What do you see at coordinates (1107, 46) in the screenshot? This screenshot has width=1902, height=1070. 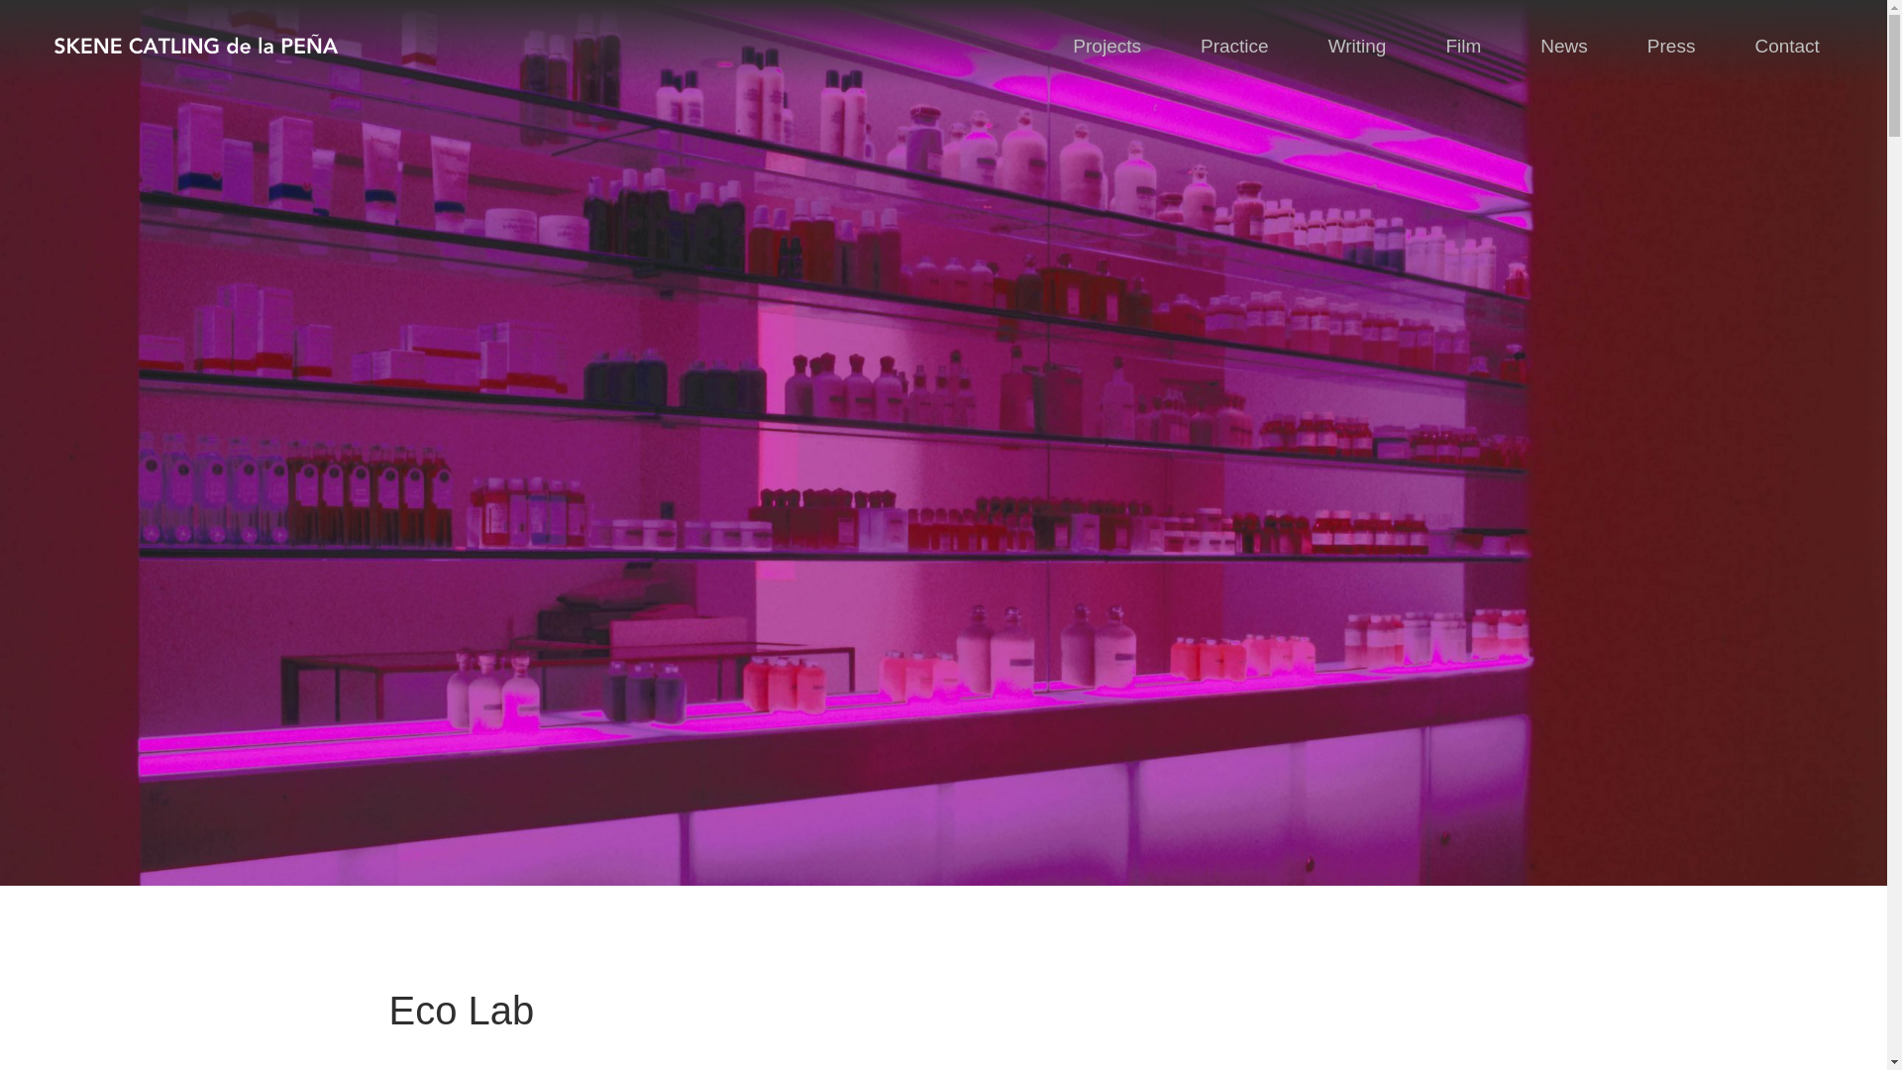 I see `Projects` at bounding box center [1107, 46].